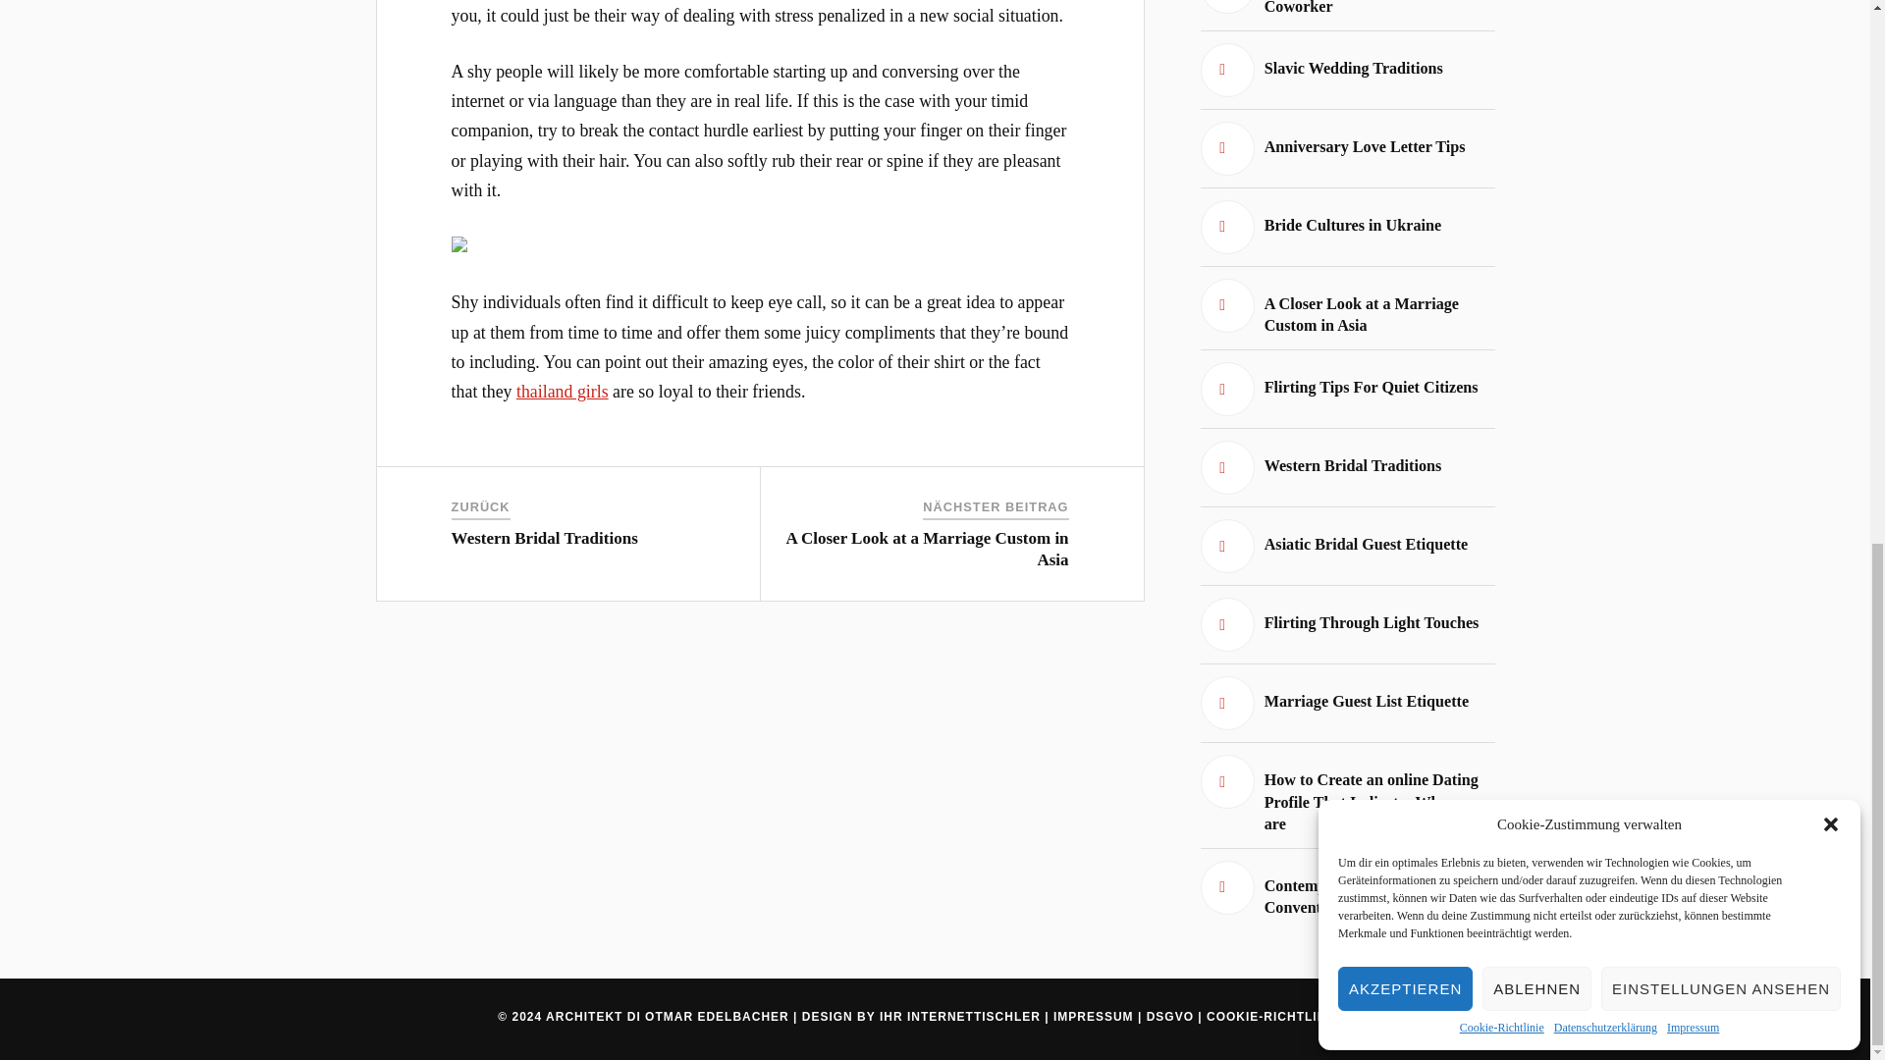 The image size is (1885, 1060). What do you see at coordinates (1347, 71) in the screenshot?
I see `Slavic Wedding Traditions` at bounding box center [1347, 71].